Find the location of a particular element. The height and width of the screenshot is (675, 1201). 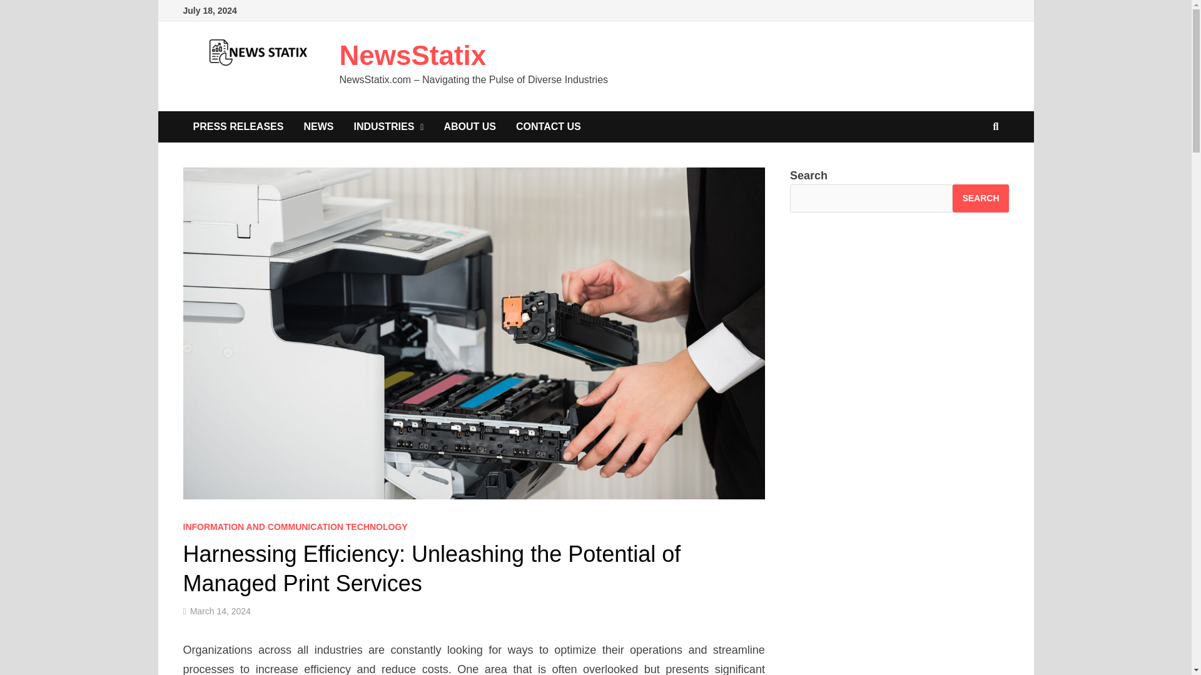

INDUSTRIES is located at coordinates (388, 126).